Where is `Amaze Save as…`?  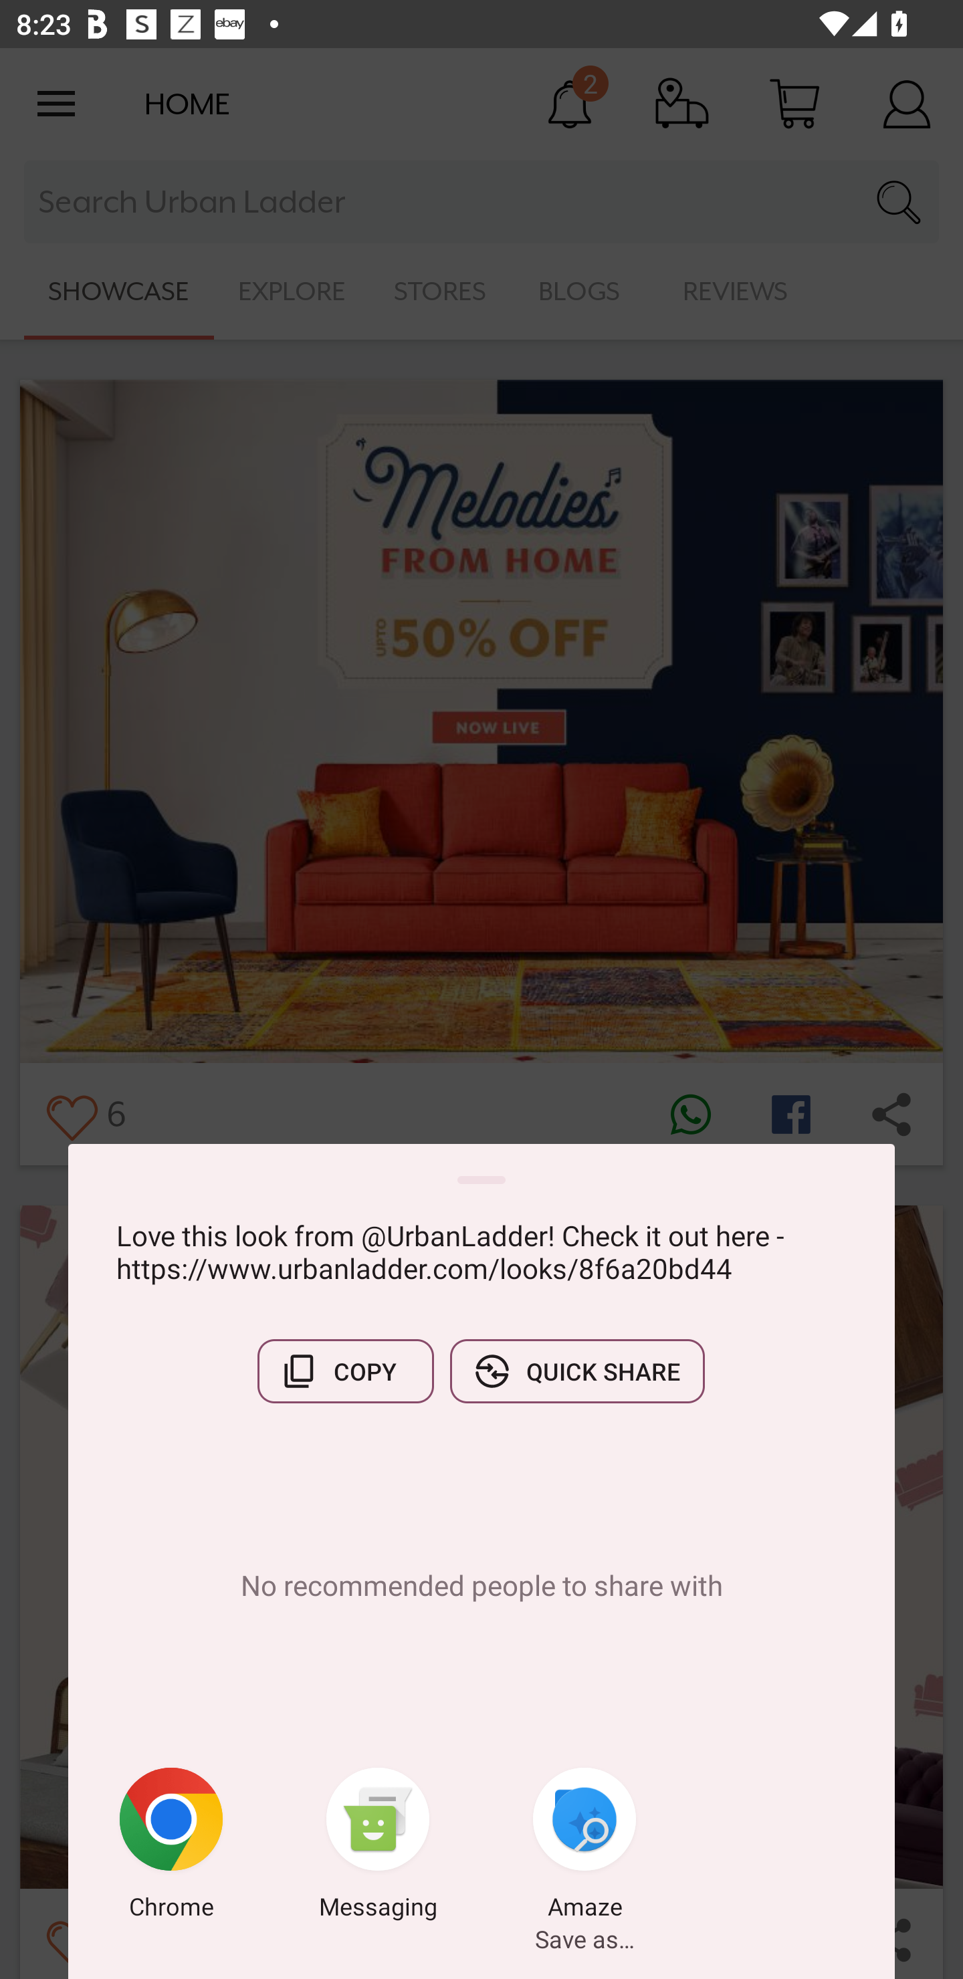
Amaze Save as… is located at coordinates (584, 1847).